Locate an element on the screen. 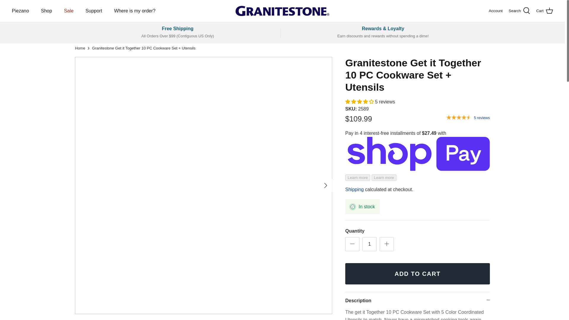 The image size is (569, 320). Plus is located at coordinates (386, 244).